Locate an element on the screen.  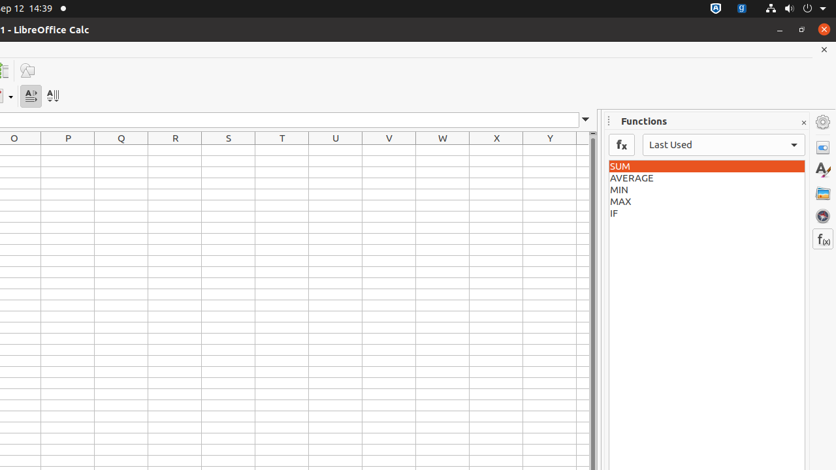
Gallery is located at coordinates (823, 193).